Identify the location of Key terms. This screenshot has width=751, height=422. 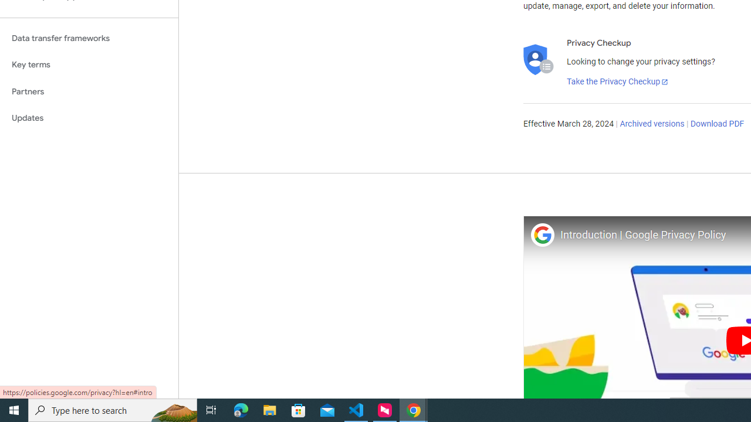
(89, 64).